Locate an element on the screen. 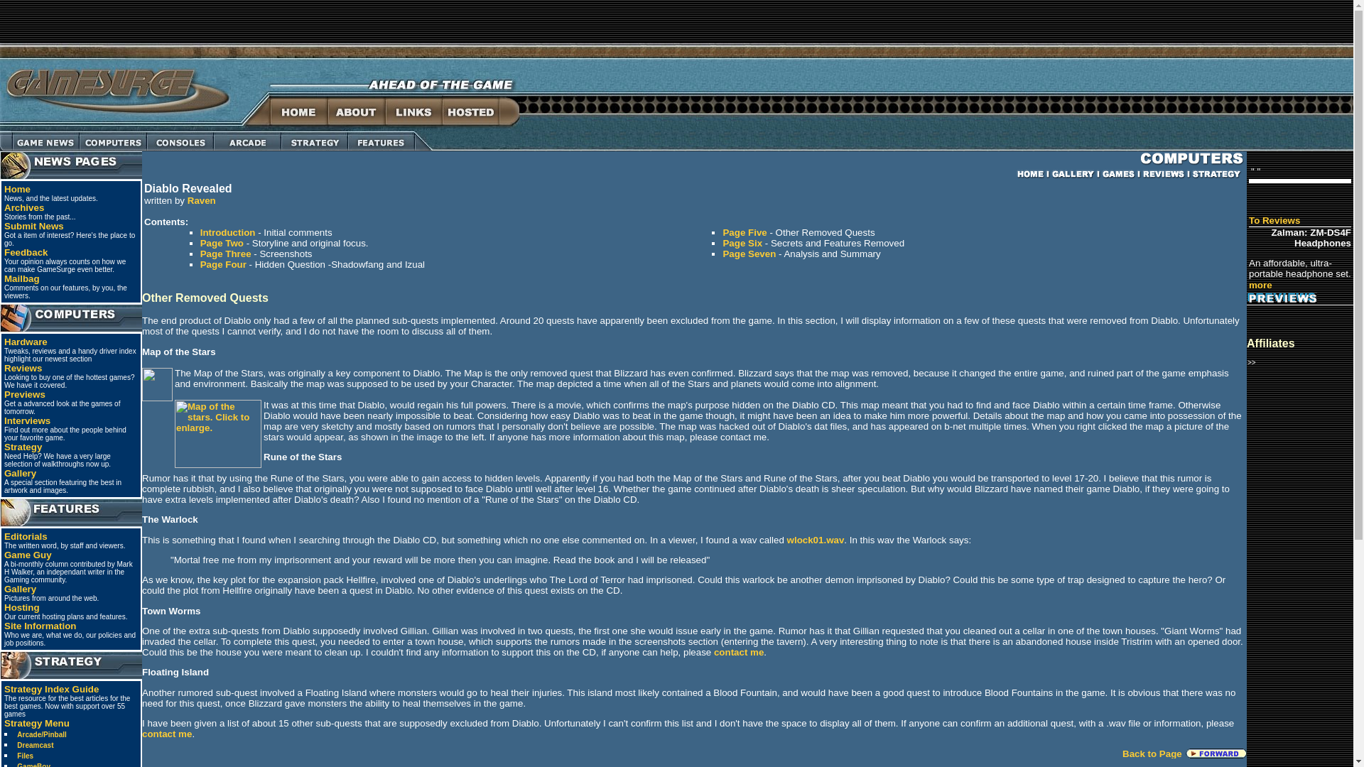 Image resolution: width=1364 pixels, height=767 pixels. Gallery is located at coordinates (20, 473).